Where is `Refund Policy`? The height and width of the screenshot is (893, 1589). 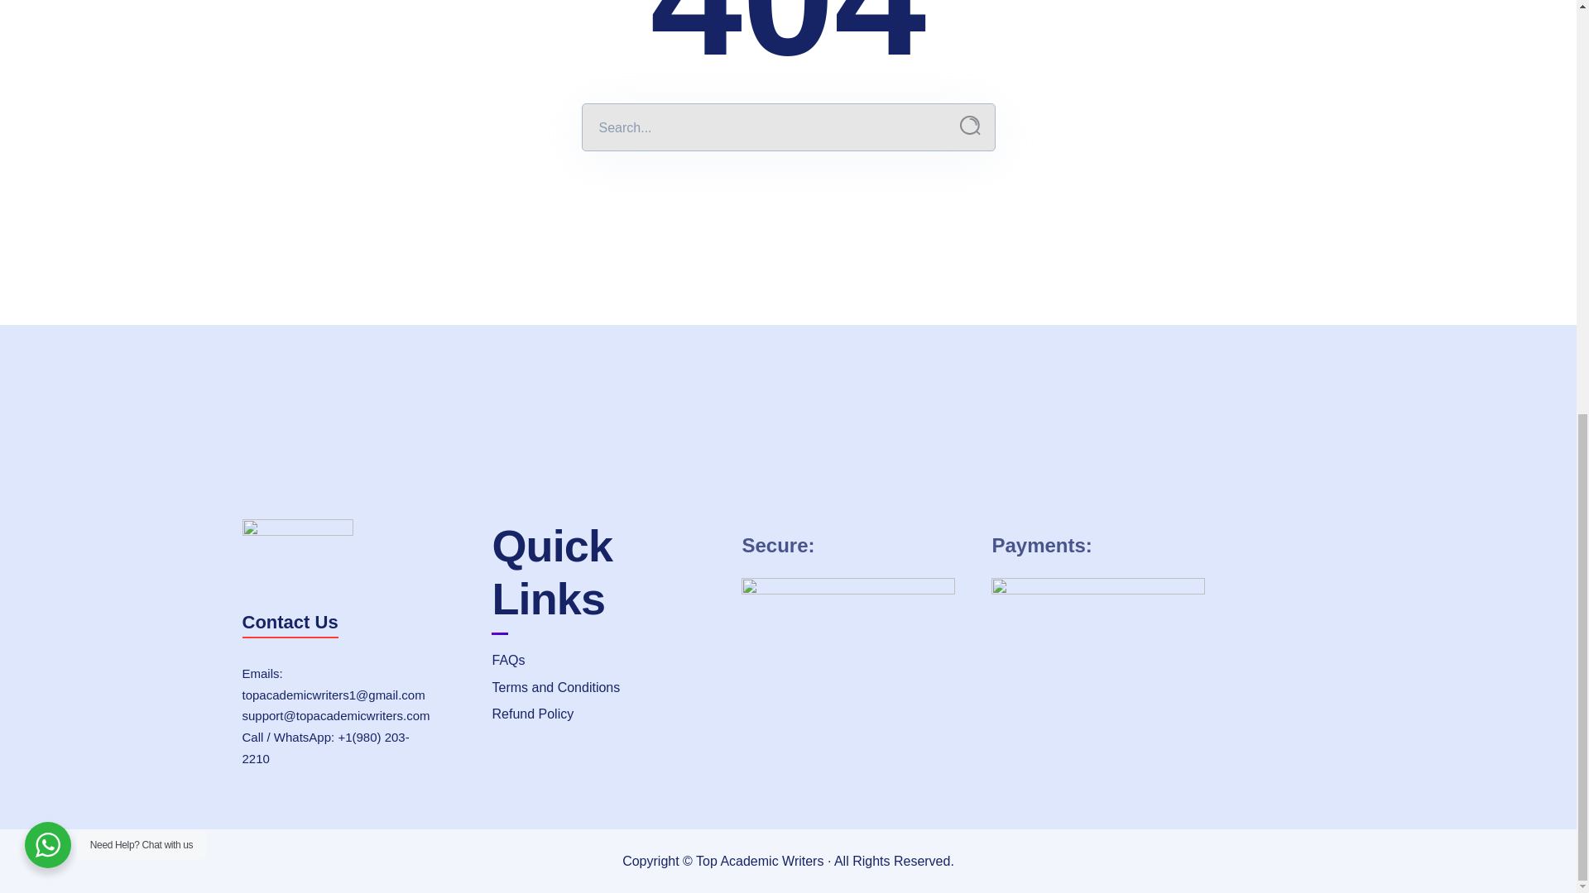 Refund Policy is located at coordinates (603, 714).